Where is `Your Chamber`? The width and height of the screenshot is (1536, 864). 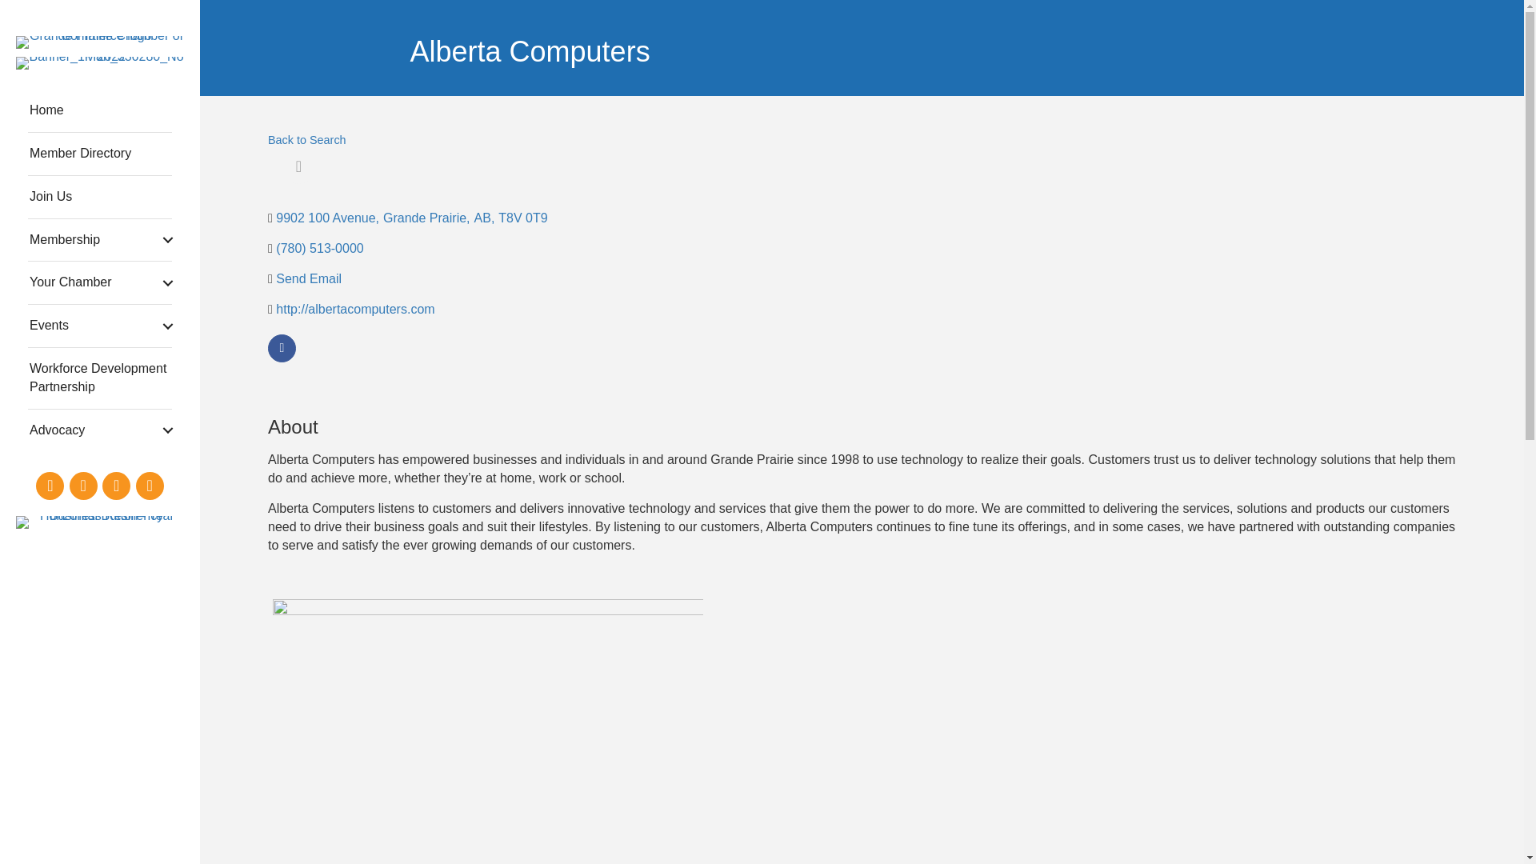 Your Chamber is located at coordinates (99, 283).